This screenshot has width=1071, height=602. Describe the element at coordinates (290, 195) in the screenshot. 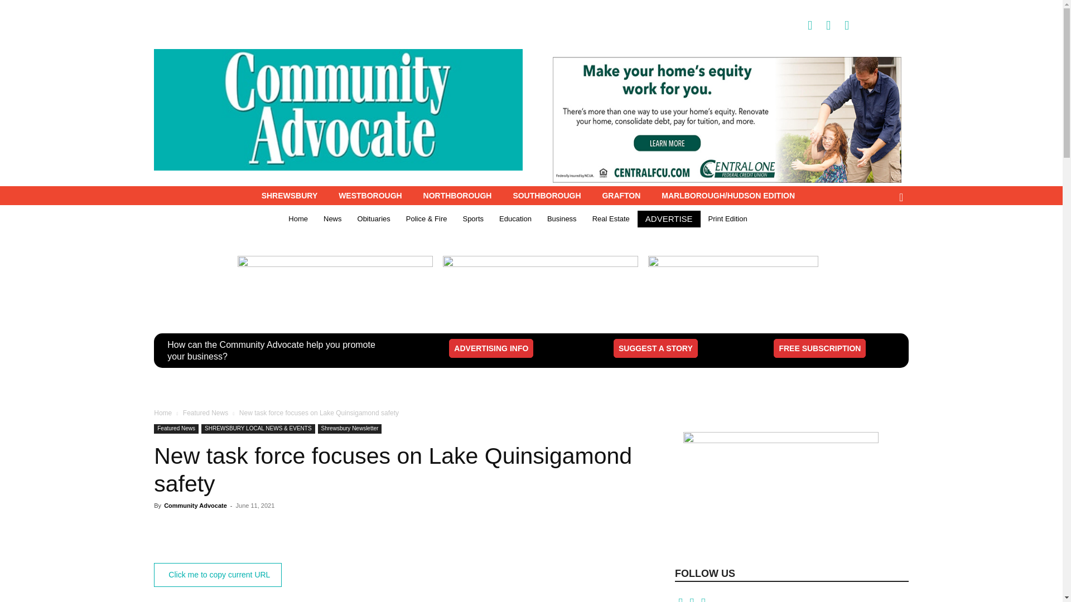

I see `SHREWSBURY` at that location.